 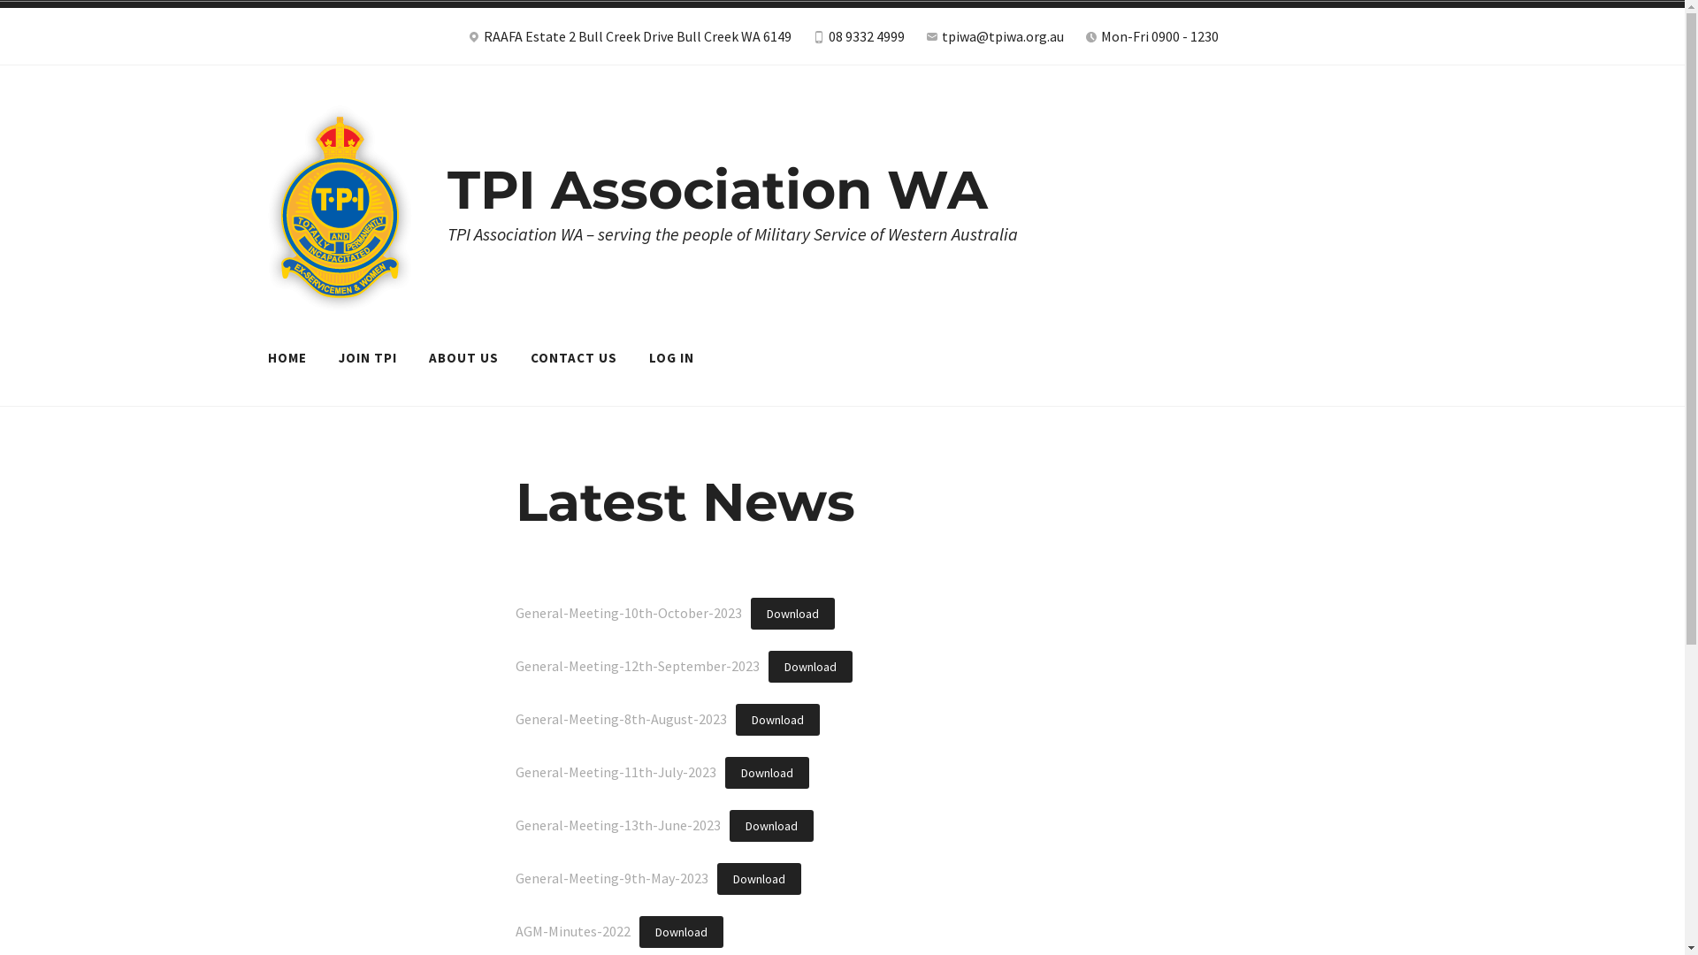 I want to click on LOG IN, so click(x=670, y=358).